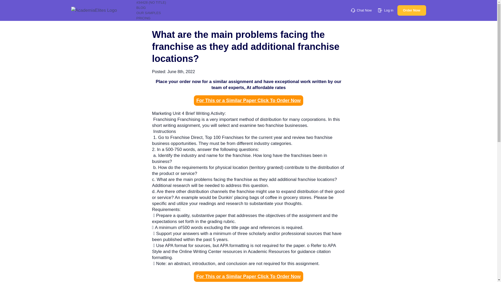 This screenshot has width=501, height=282. What do you see at coordinates (249, 101) in the screenshot?
I see `For This or a Similar Paper Click To Order Now` at bounding box center [249, 101].